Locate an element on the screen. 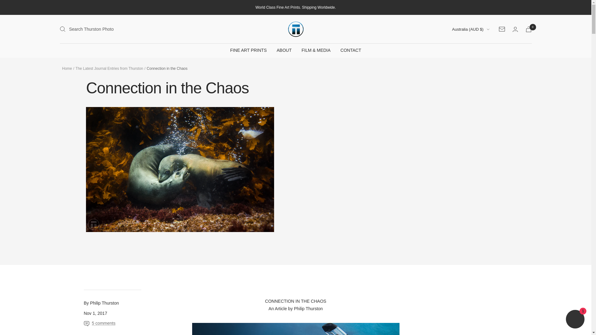 The image size is (596, 335). AL is located at coordinates (431, 69).